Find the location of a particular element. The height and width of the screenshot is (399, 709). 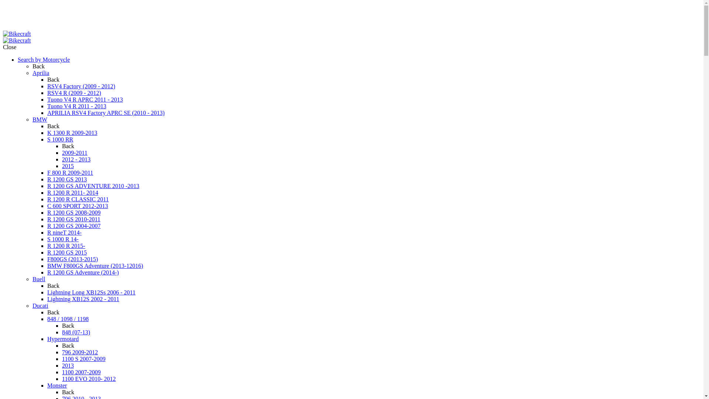

R nineT 2014- is located at coordinates (64, 233).